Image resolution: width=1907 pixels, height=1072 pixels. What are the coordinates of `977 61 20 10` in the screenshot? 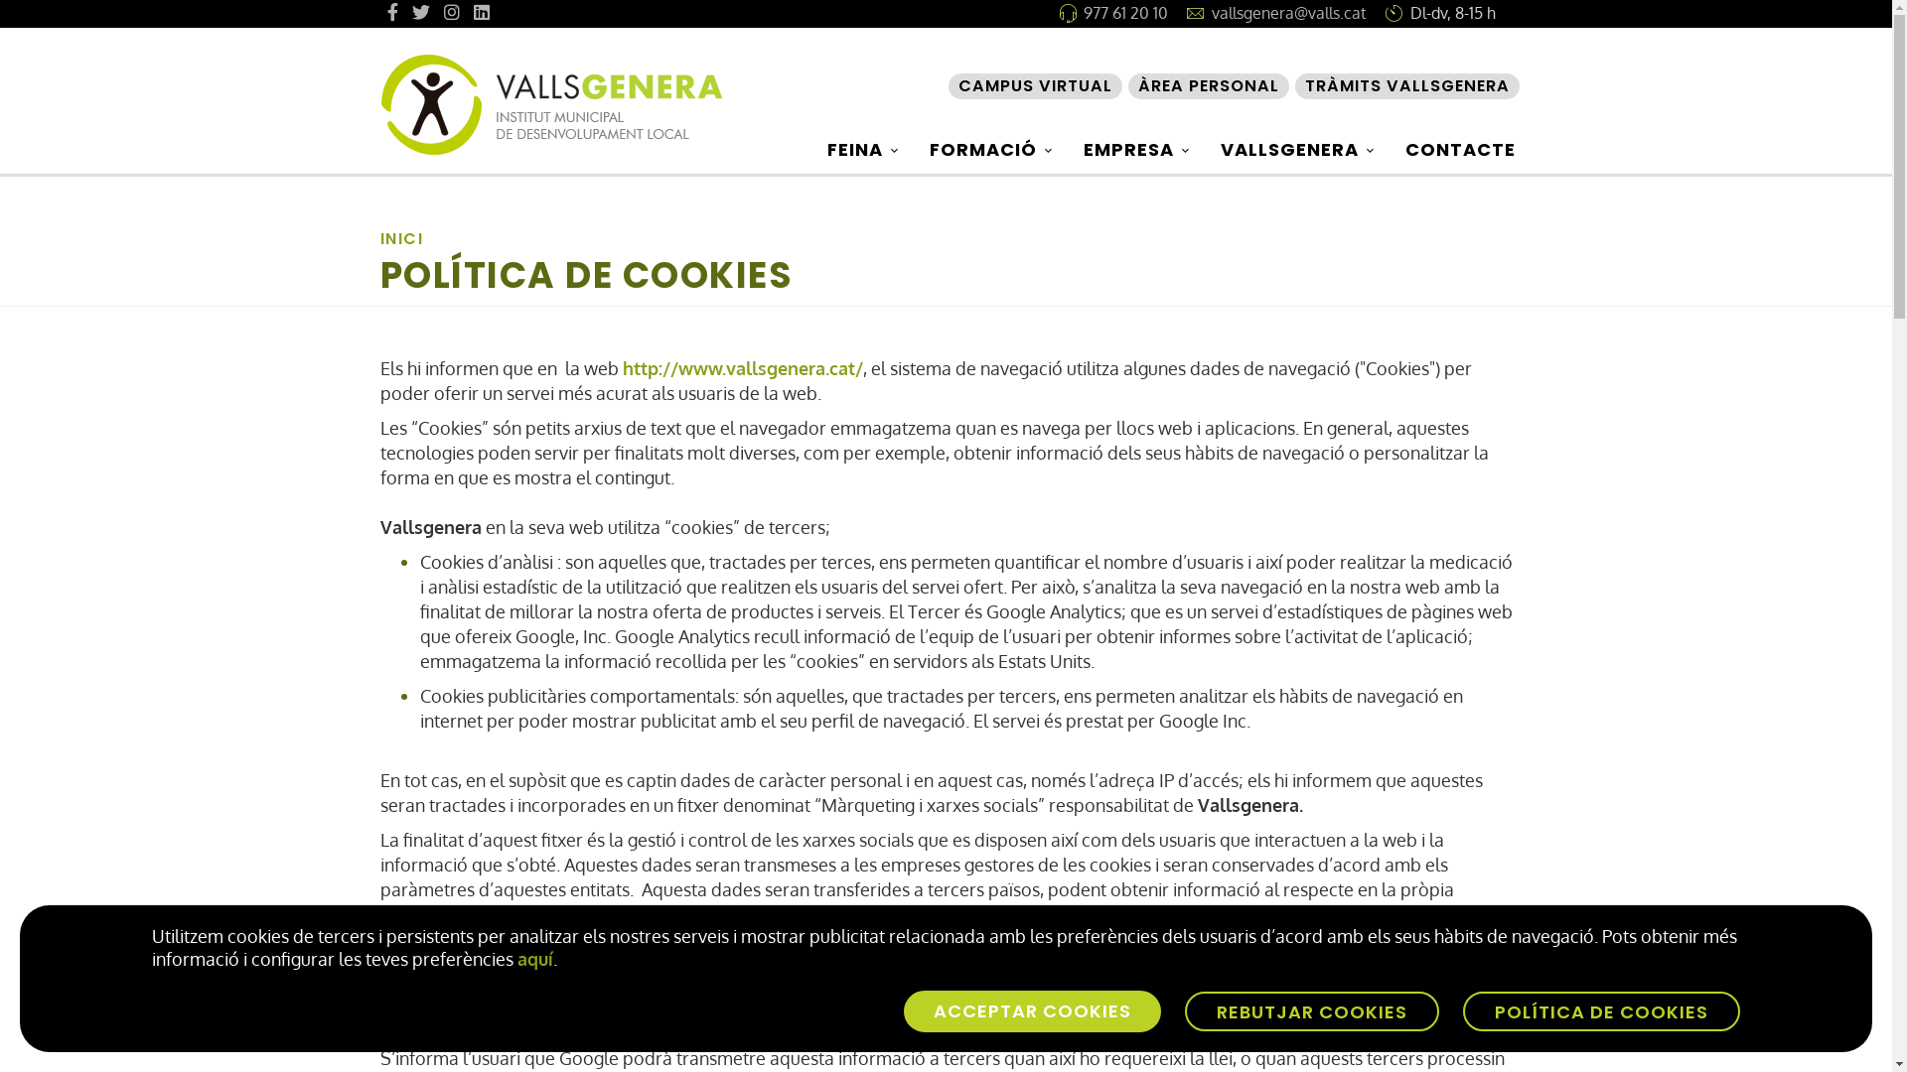 It's located at (1124, 12).